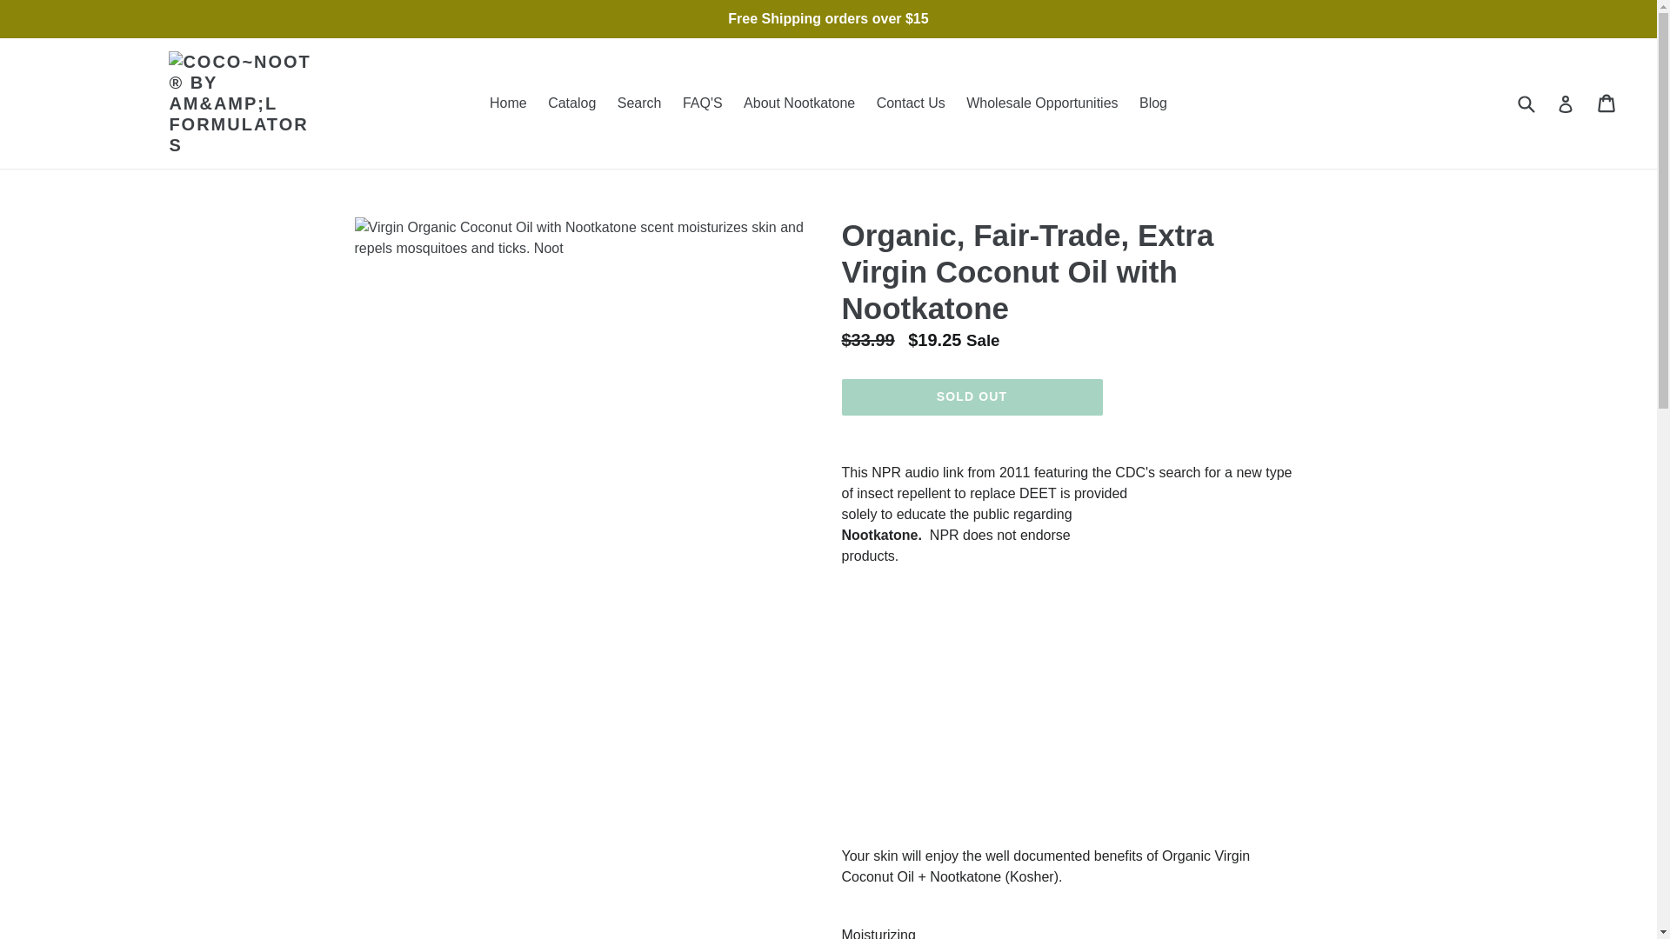  What do you see at coordinates (640, 103) in the screenshot?
I see `NPR embedded audio player` at bounding box center [640, 103].